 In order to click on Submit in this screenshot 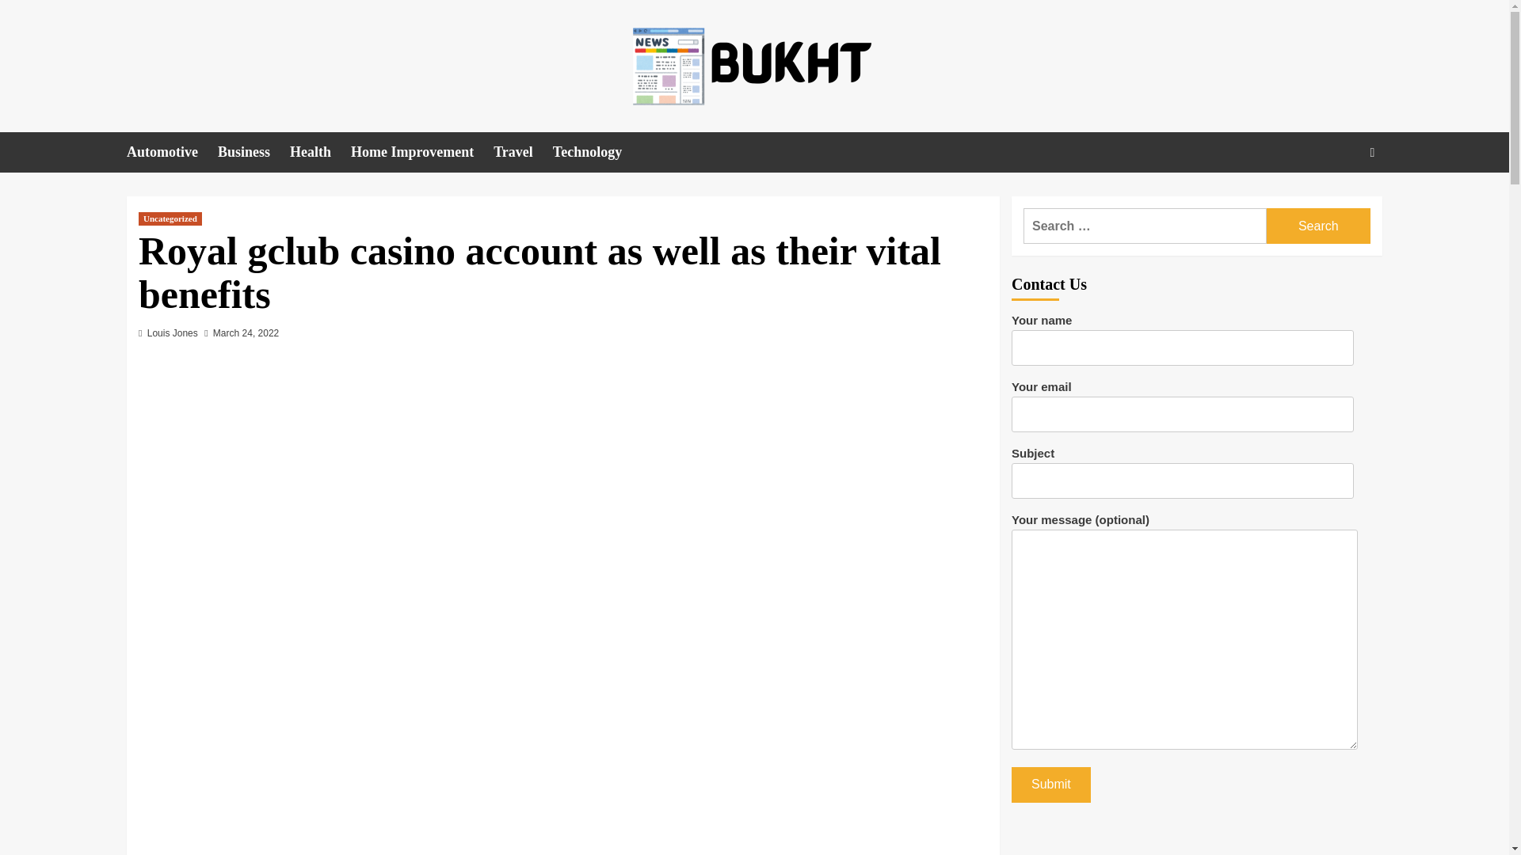, I will do `click(1050, 785)`.